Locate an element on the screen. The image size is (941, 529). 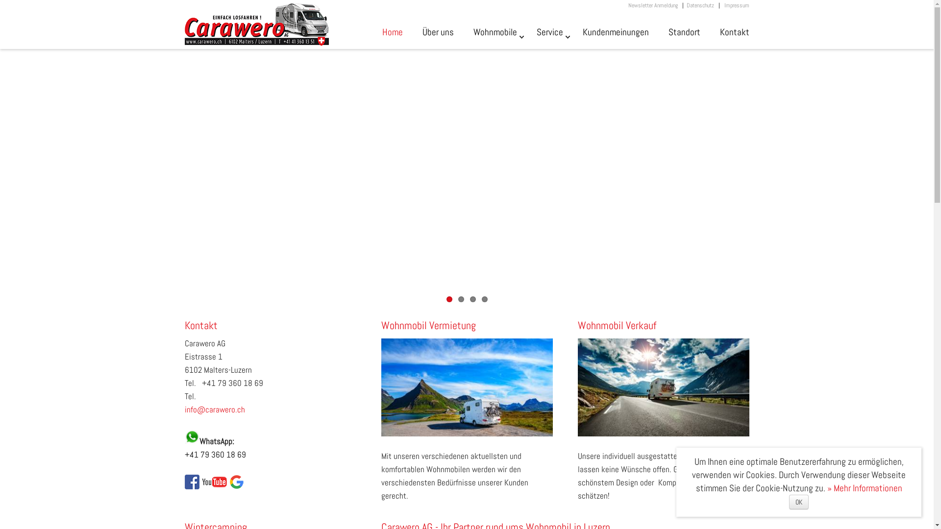
info@carawero.ch is located at coordinates (215, 409).